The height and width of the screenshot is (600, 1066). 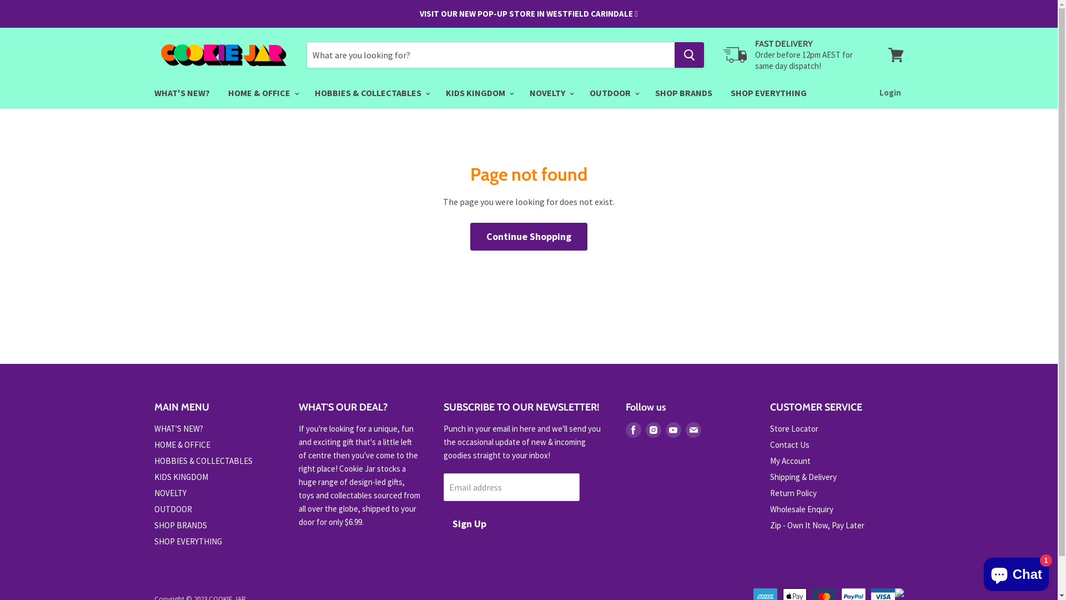 I want to click on SHOP EVERYTHING, so click(x=768, y=93).